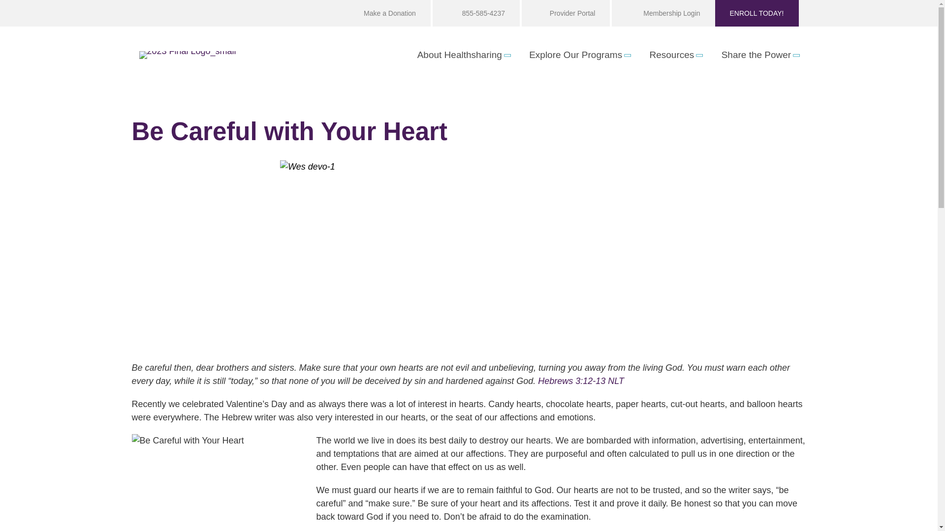 This screenshot has width=945, height=531. What do you see at coordinates (757, 13) in the screenshot?
I see `ENROLL TODAY!` at bounding box center [757, 13].